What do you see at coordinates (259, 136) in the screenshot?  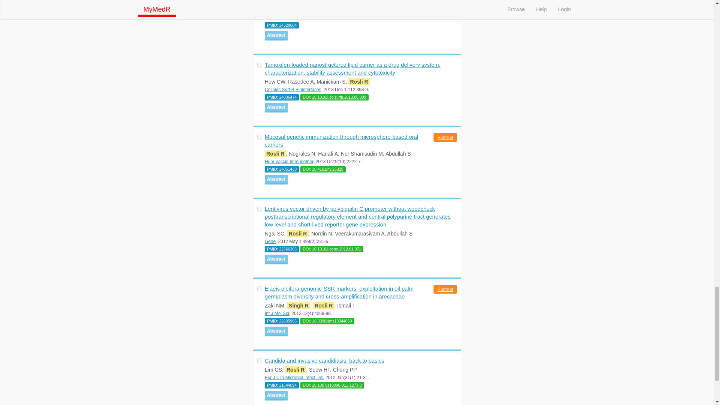 I see `on` at bounding box center [259, 136].